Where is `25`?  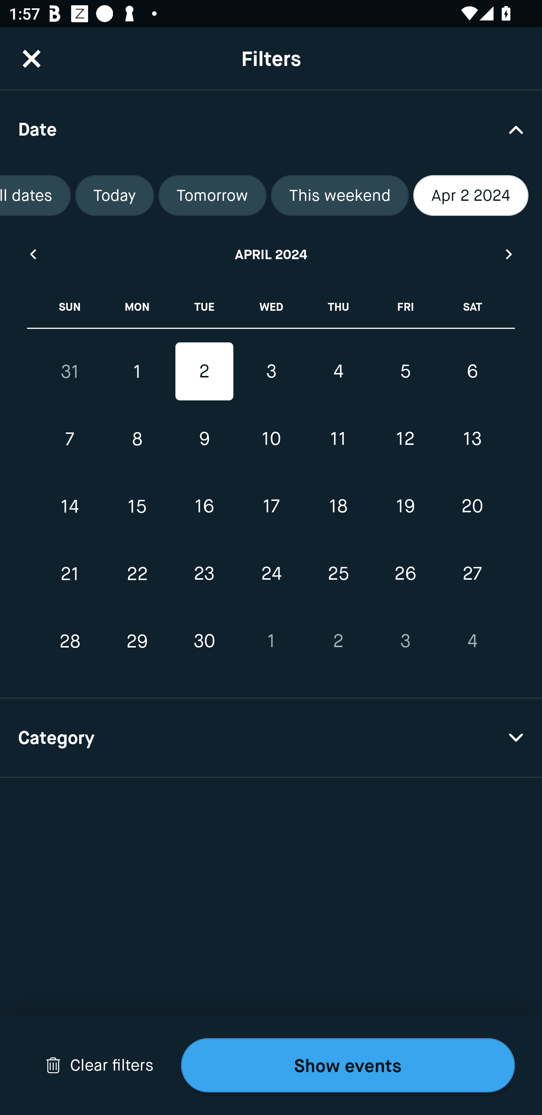
25 is located at coordinates (338, 573).